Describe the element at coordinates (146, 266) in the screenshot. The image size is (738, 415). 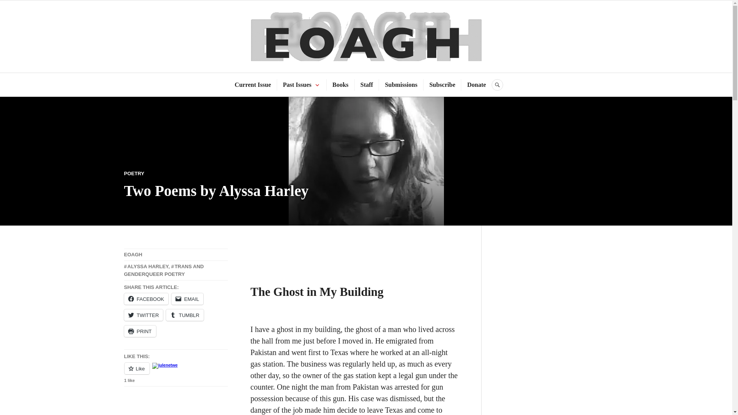
I see `ALYSSA HARLEY` at that location.